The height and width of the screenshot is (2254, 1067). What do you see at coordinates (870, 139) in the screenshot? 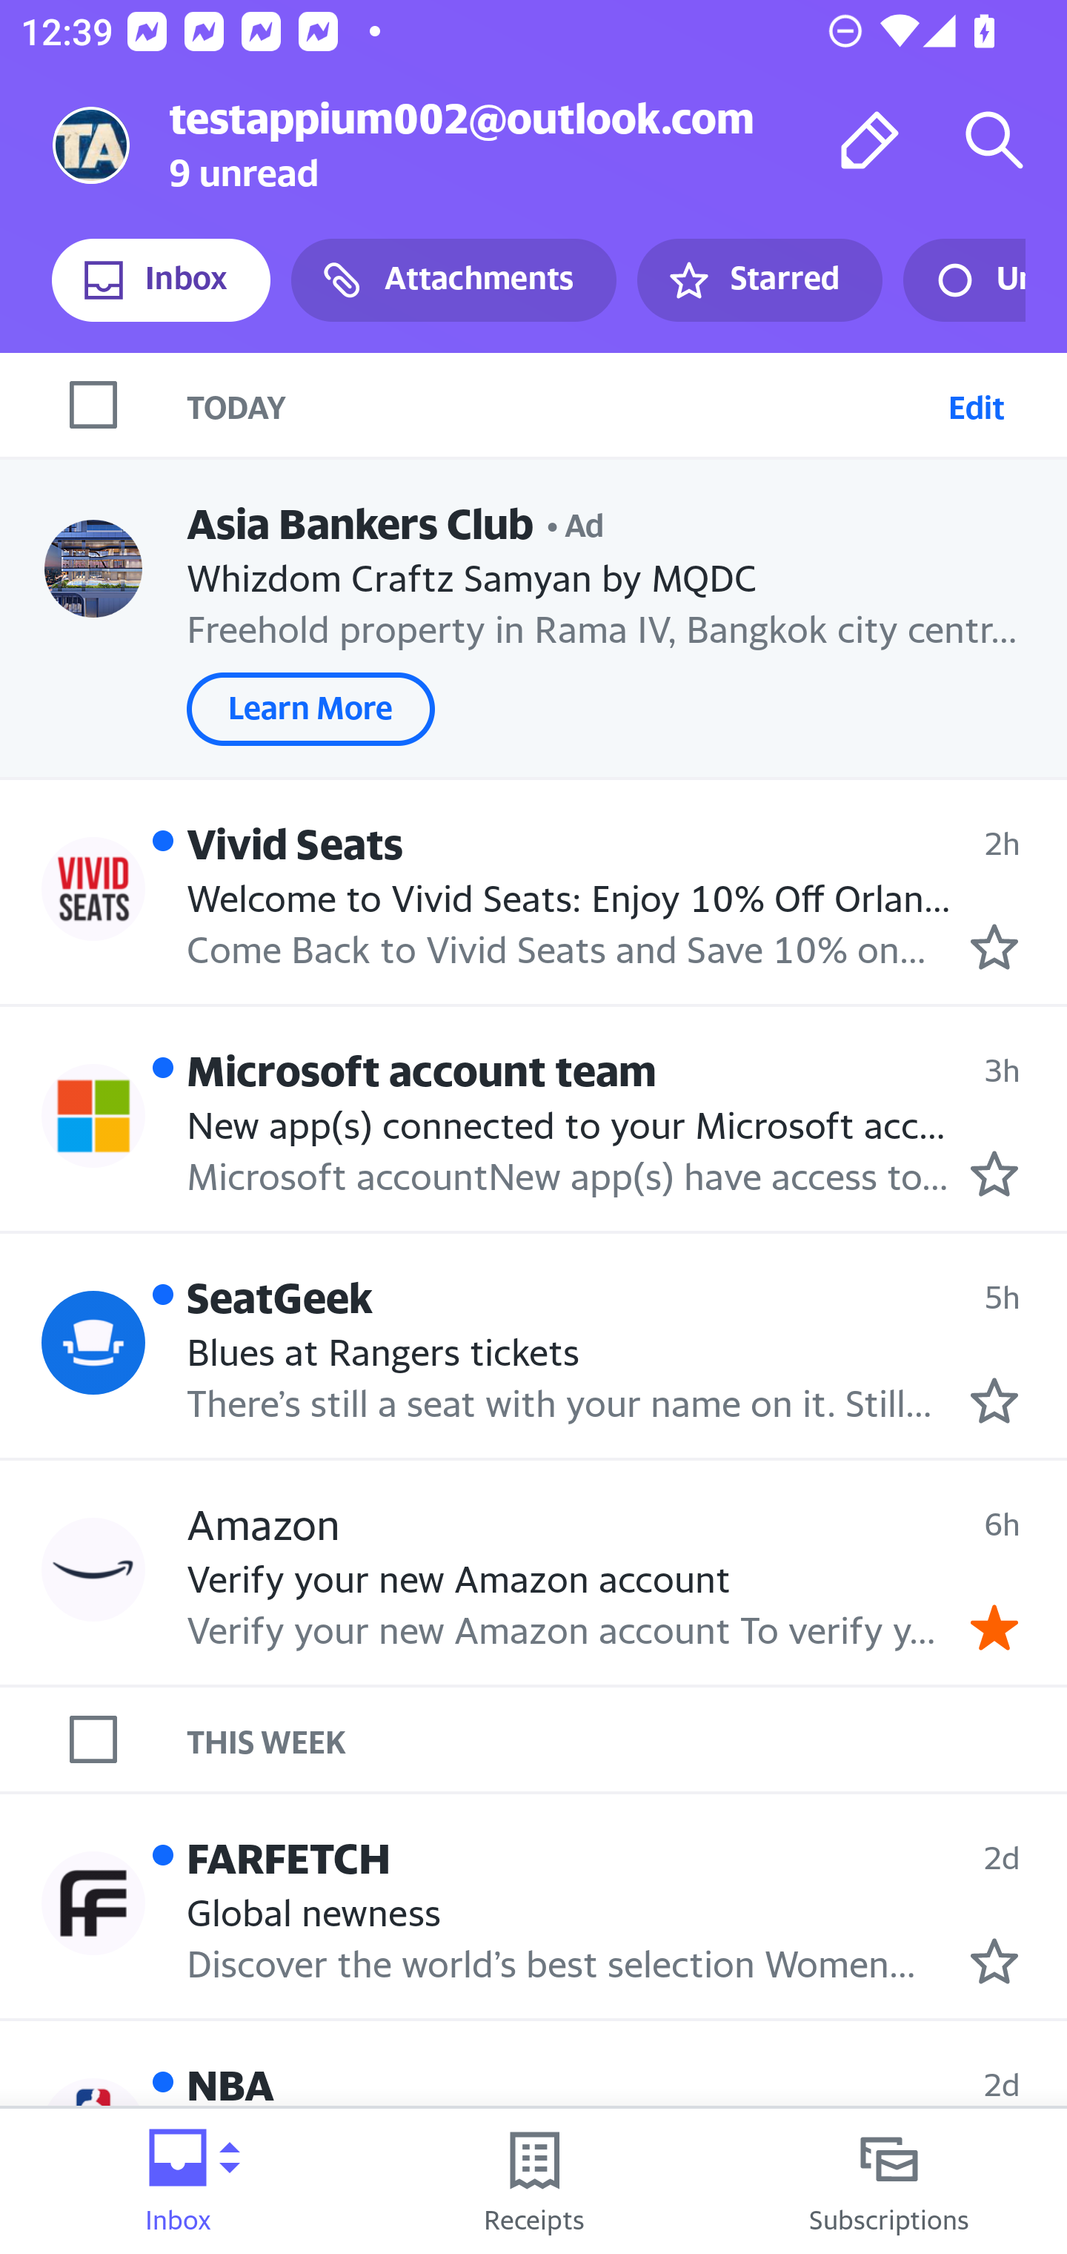
I see `Compose` at bounding box center [870, 139].